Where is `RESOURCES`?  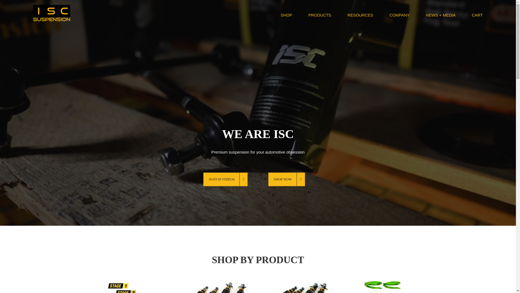 RESOURCES is located at coordinates (360, 15).